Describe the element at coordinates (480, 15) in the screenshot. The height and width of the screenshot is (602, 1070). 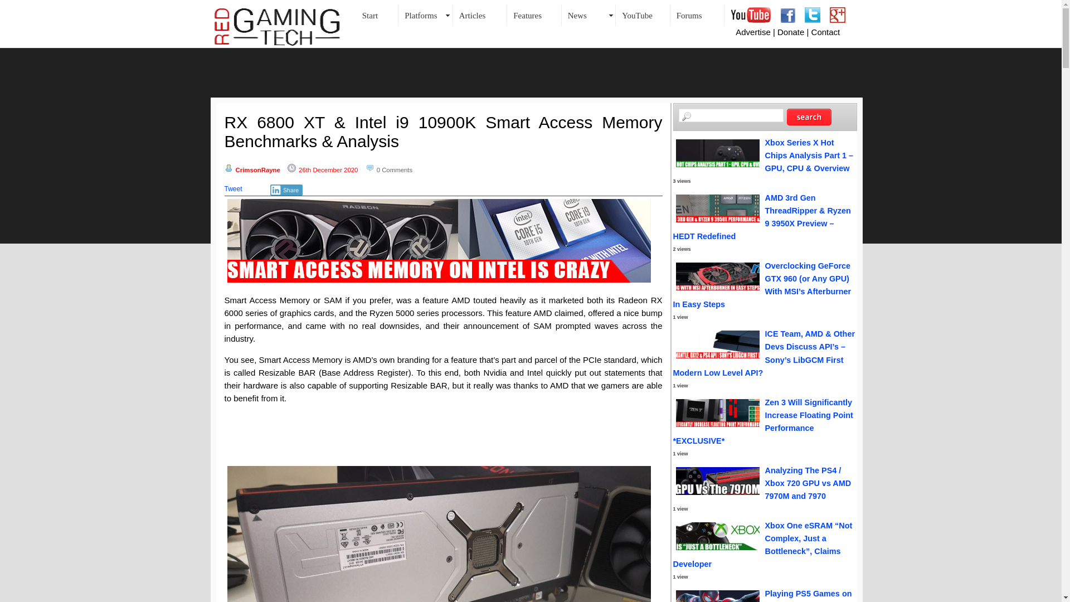
I see `Articles` at that location.